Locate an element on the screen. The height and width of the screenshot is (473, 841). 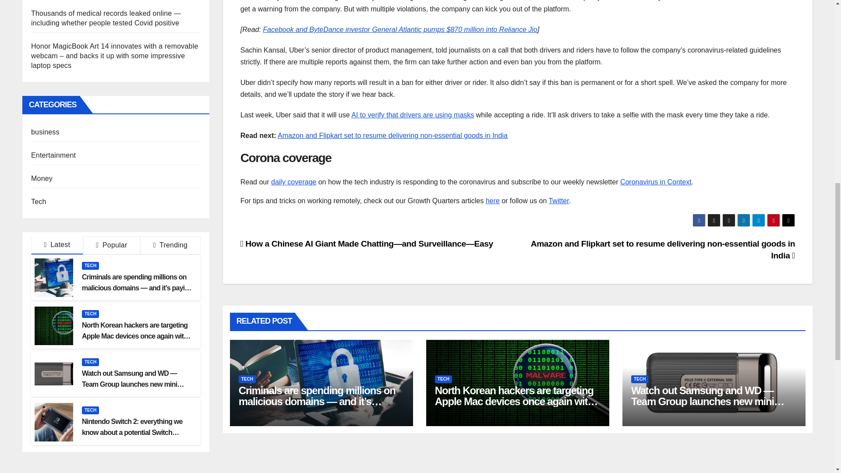
Trending is located at coordinates (170, 246).